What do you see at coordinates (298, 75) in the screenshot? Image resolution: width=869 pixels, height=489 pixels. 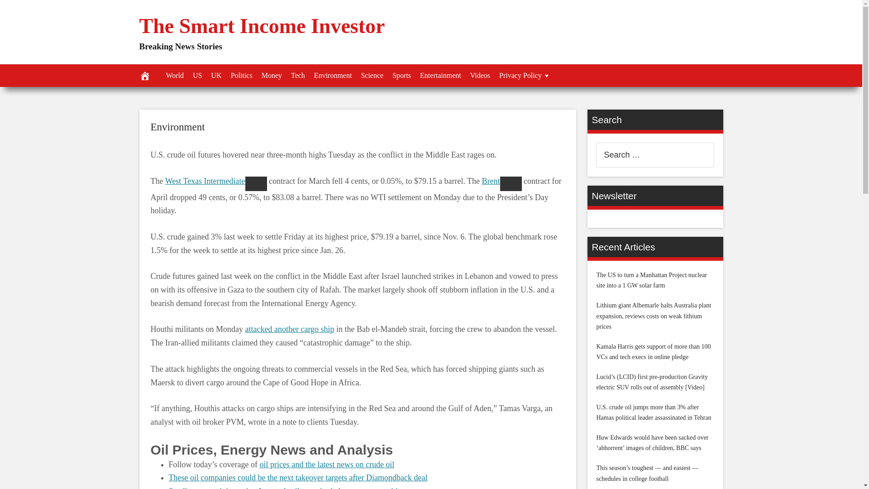 I see `Tech` at bounding box center [298, 75].